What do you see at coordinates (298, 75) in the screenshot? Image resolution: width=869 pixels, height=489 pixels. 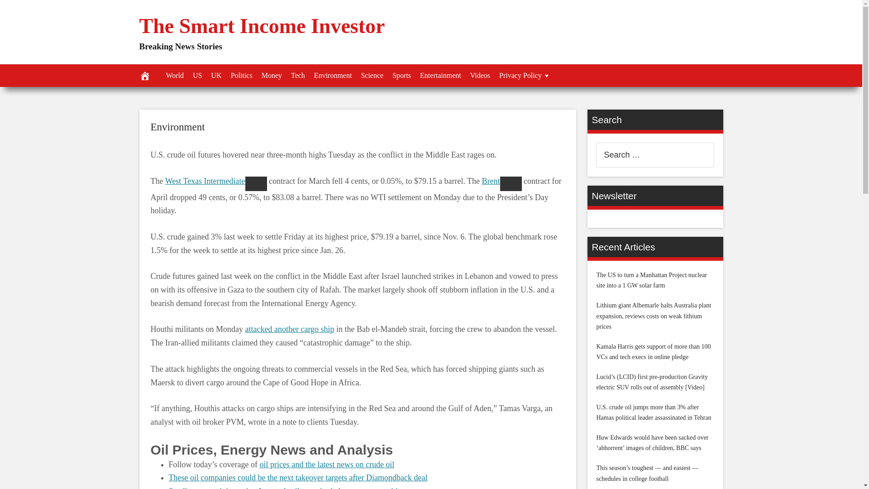 I see `Tech` at bounding box center [298, 75].